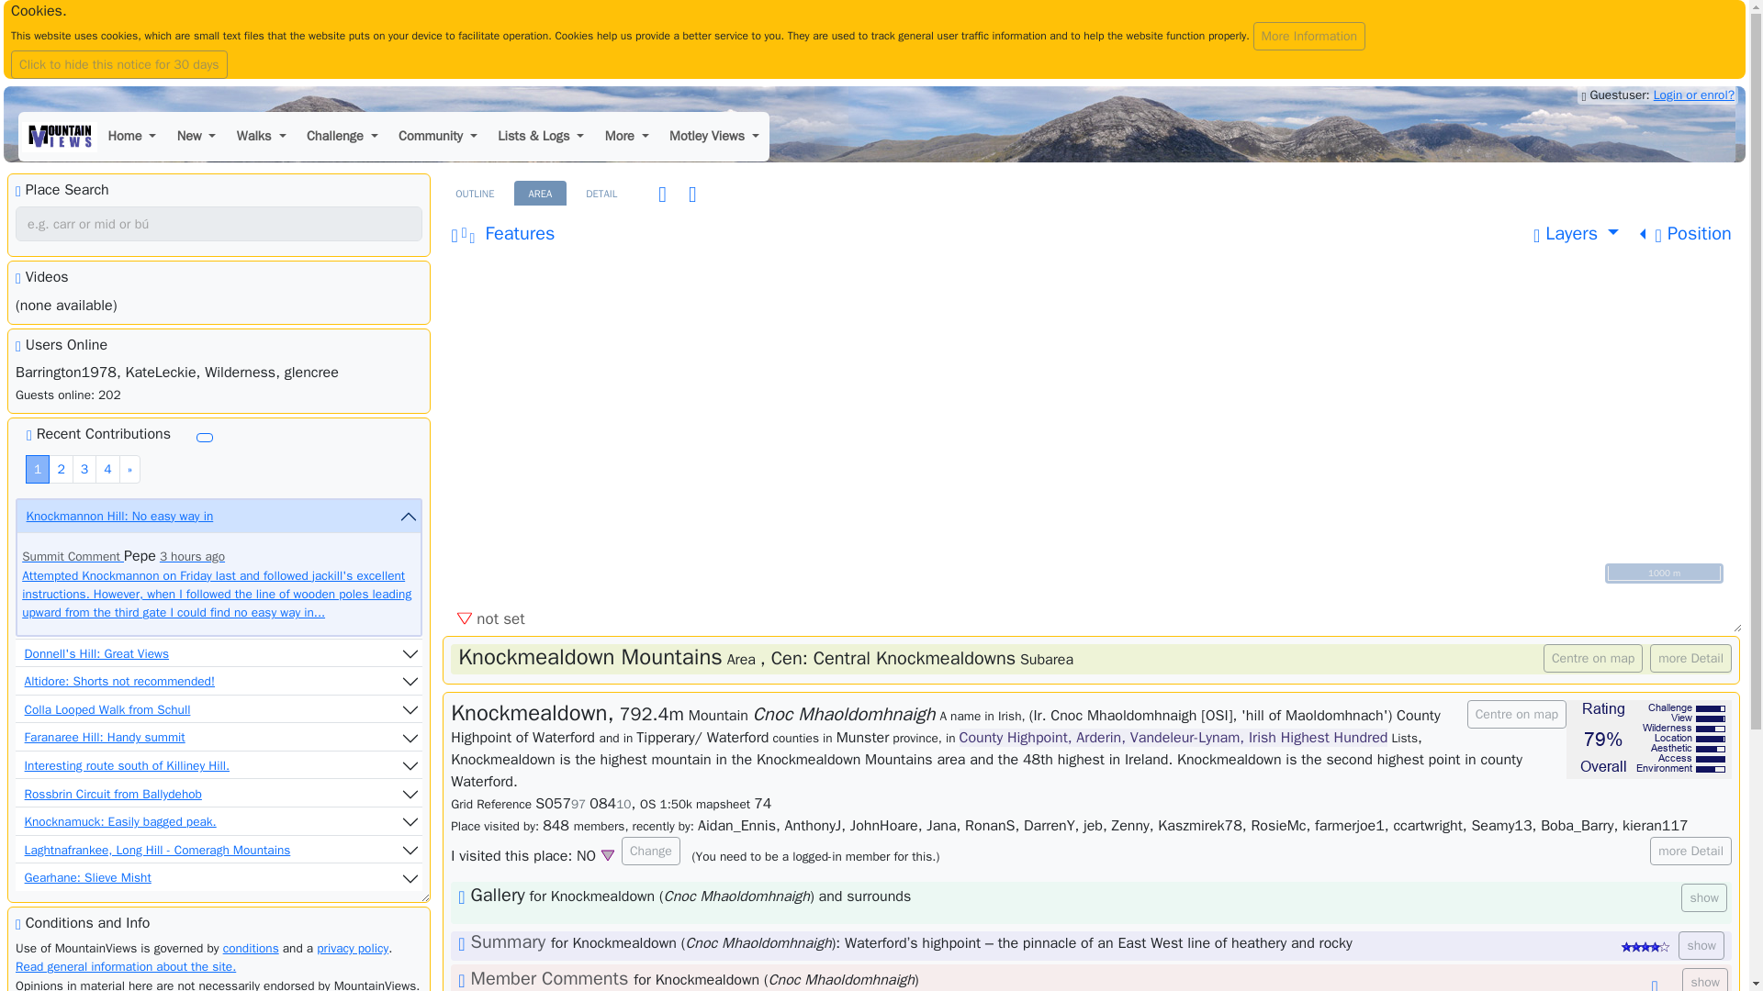 Image resolution: width=1763 pixels, height=991 pixels. Describe the element at coordinates (1576, 233) in the screenshot. I see `Set what layers map has` at that location.